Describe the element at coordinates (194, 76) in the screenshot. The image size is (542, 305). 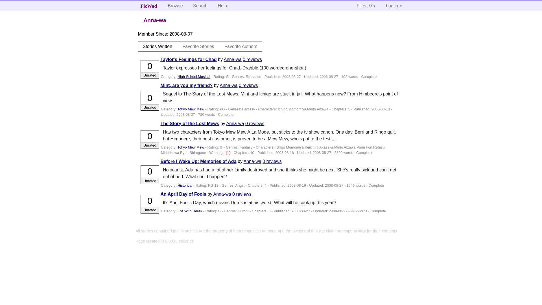
I see `High School Musical` at that location.